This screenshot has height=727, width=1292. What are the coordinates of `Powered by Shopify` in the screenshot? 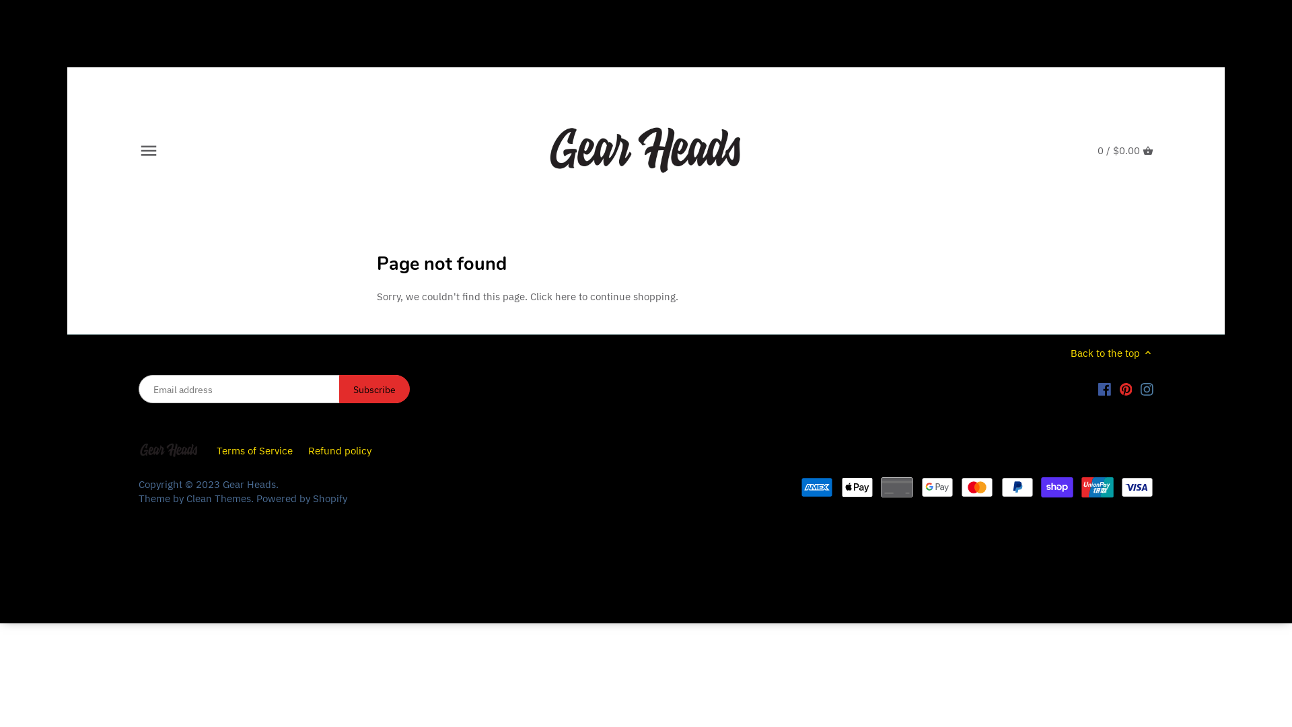 It's located at (301, 498).